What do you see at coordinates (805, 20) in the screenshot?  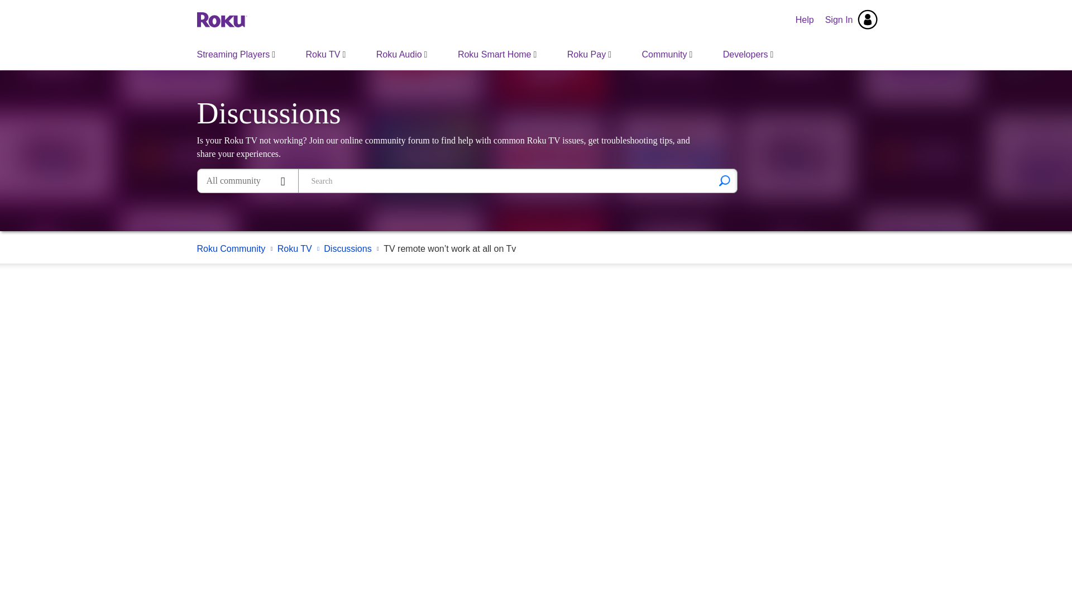 I see `Help` at bounding box center [805, 20].